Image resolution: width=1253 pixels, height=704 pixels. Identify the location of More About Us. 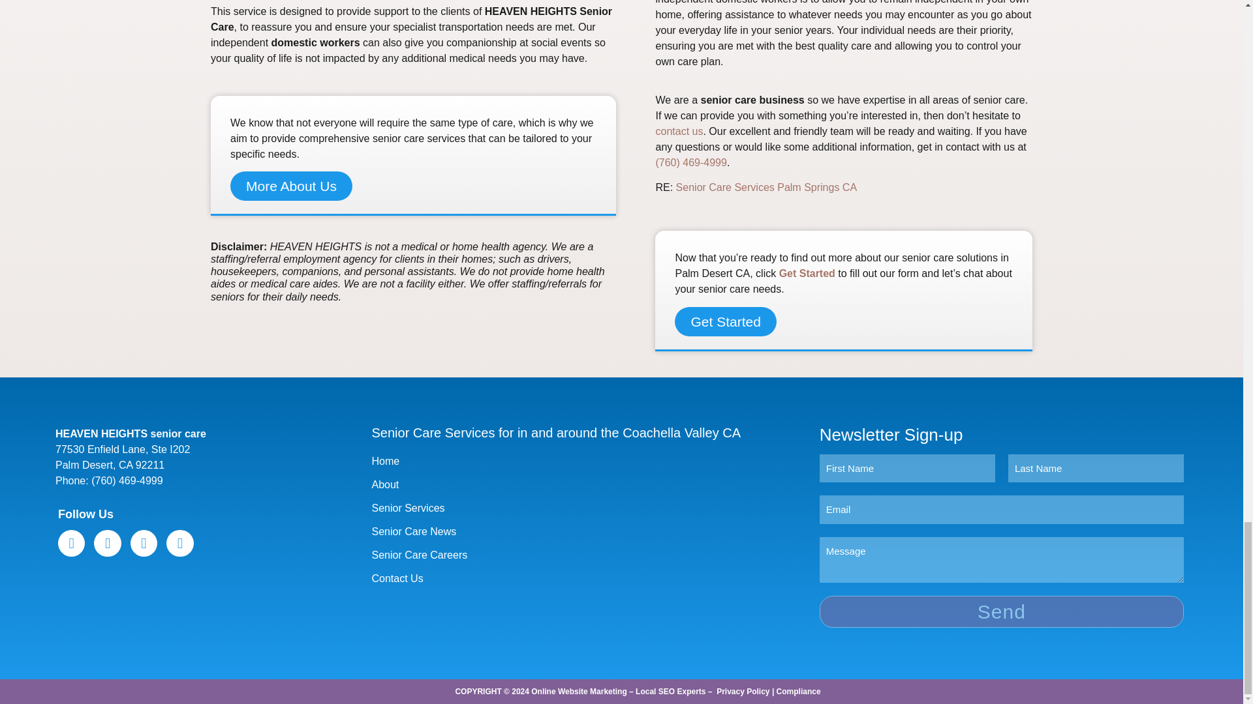
(291, 186).